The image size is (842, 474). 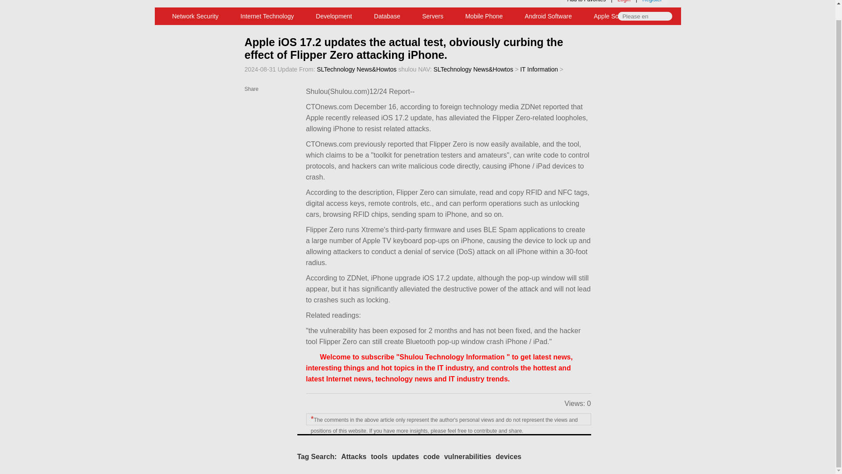 I want to click on Network Security, so click(x=196, y=16).